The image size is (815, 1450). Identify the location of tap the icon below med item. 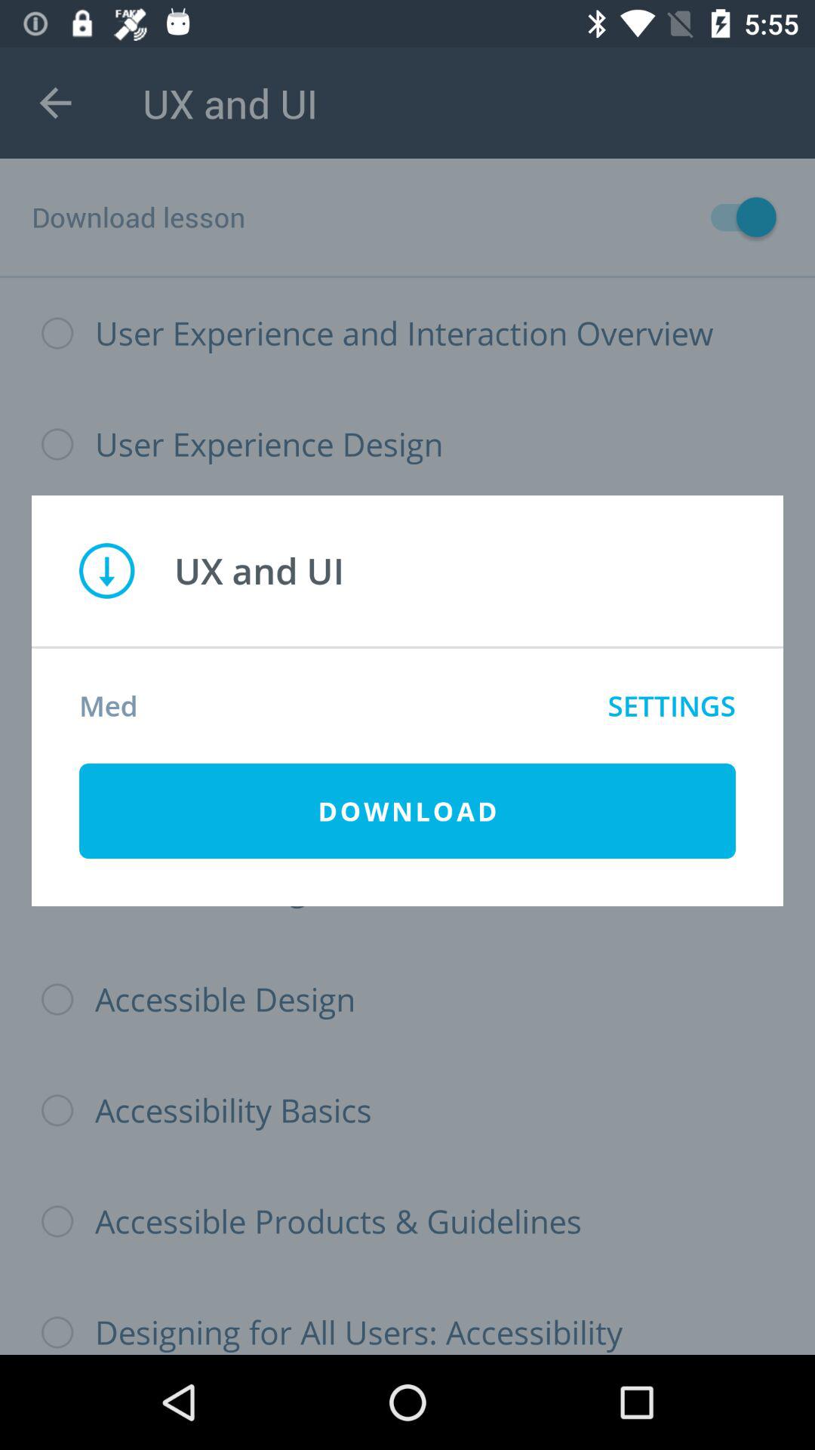
(407, 811).